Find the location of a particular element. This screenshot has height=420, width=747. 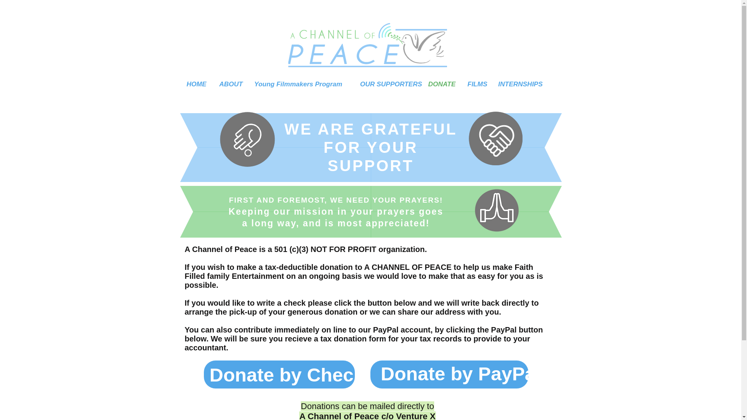

HOME is located at coordinates (197, 84).